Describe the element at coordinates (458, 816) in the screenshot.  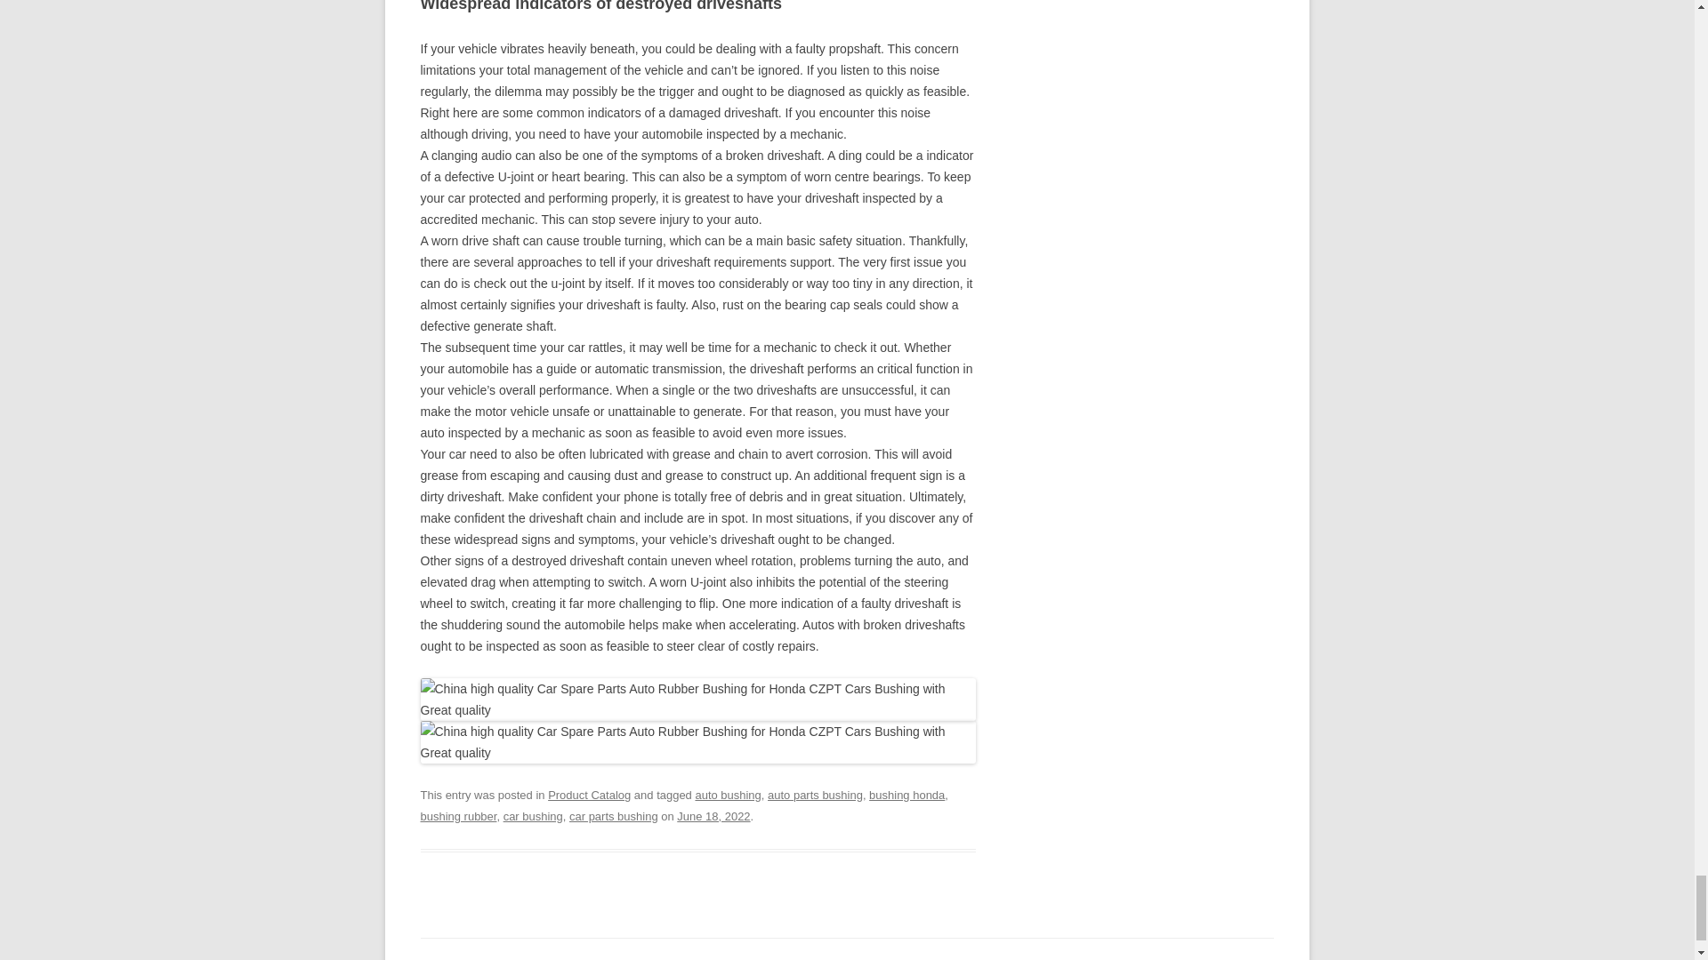
I see `bushing rubber` at that location.